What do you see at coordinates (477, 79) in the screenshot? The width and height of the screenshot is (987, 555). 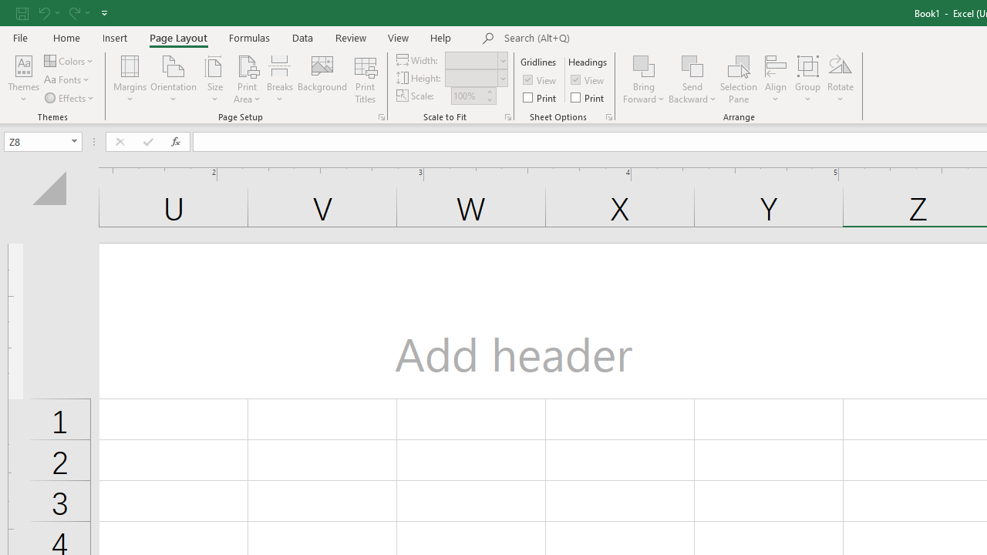 I see `Height` at bounding box center [477, 79].